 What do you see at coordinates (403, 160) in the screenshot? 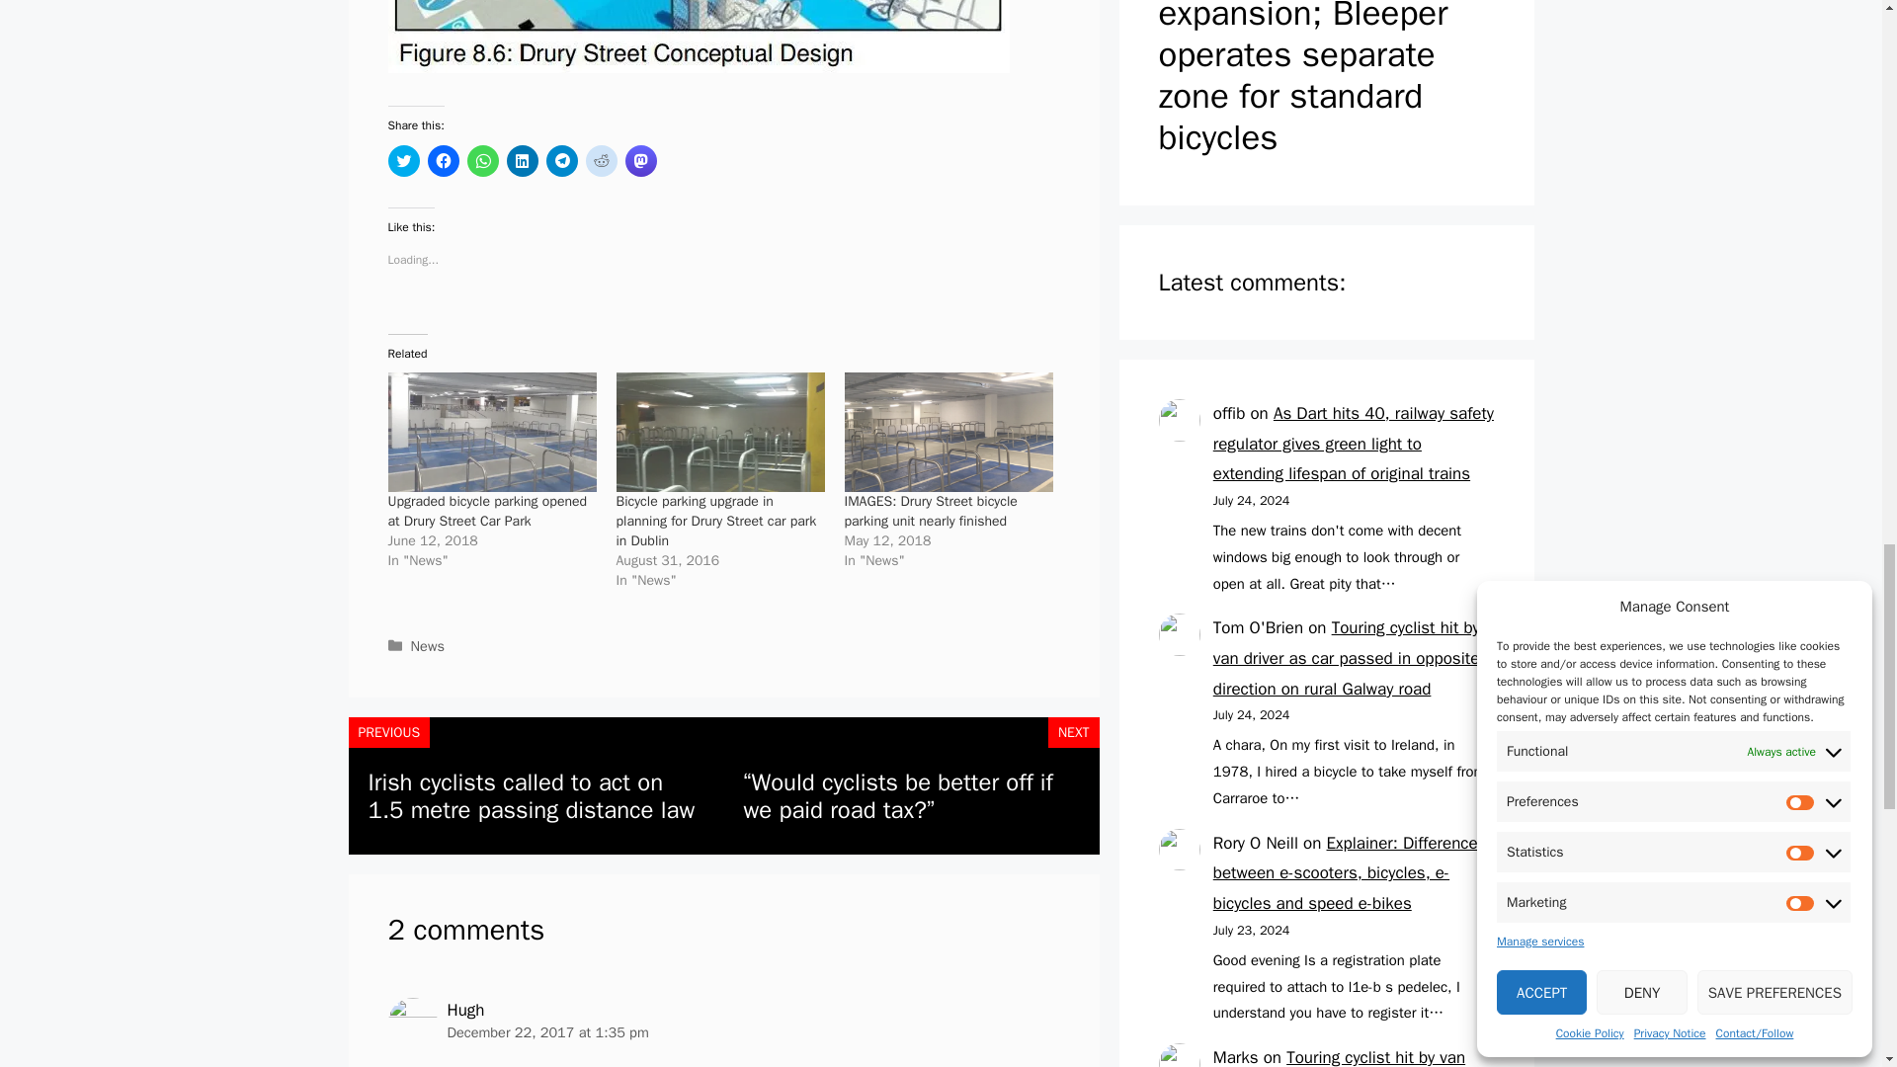
I see `Click to share on Twitter` at bounding box center [403, 160].